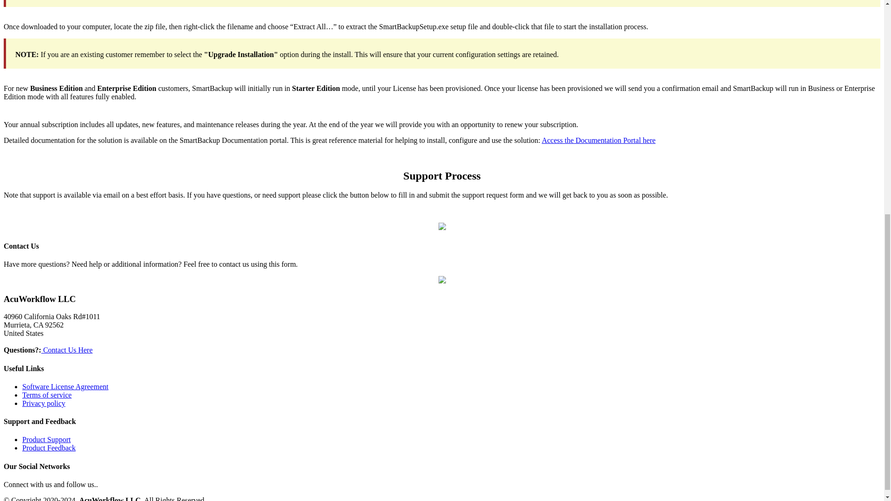 Image resolution: width=891 pixels, height=501 pixels. Describe the element at coordinates (44, 403) in the screenshot. I see `Privacy policy` at that location.